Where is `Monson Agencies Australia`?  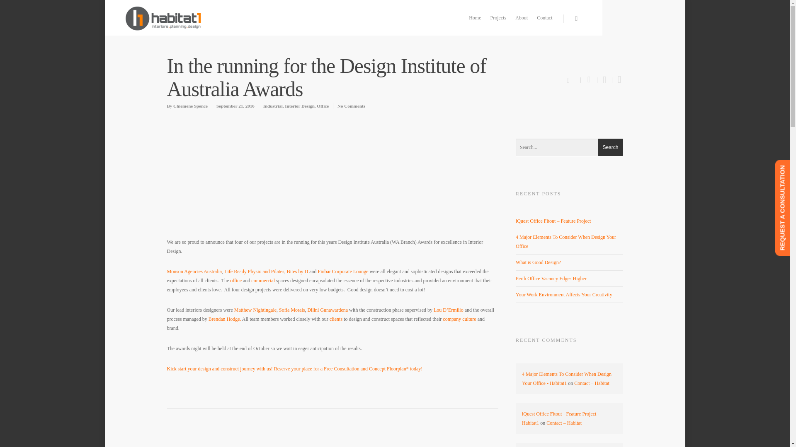
Monson Agencies Australia is located at coordinates (194, 272).